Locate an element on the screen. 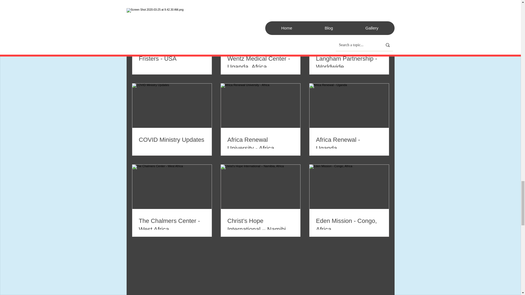 The width and height of the screenshot is (525, 295). COVID Ministry Updates is located at coordinates (172, 140).